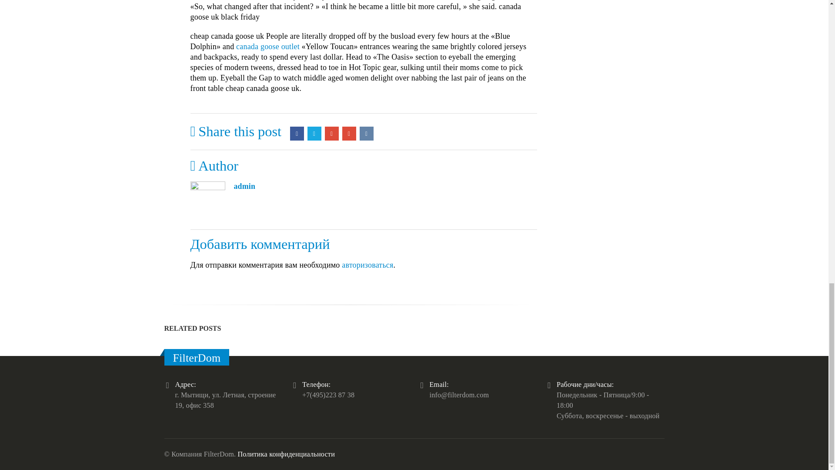 The image size is (835, 470). What do you see at coordinates (268, 46) in the screenshot?
I see `canada goose outlet` at bounding box center [268, 46].